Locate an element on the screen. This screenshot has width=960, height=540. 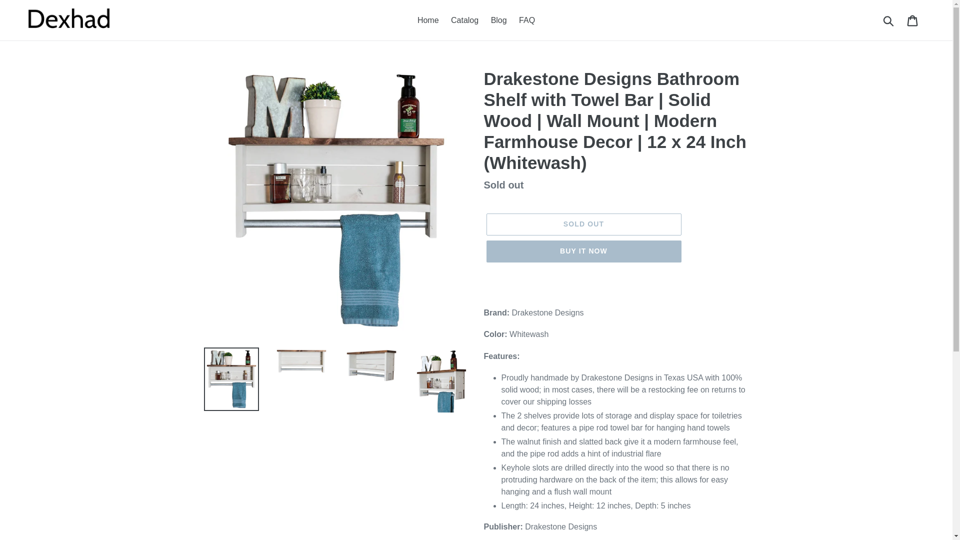
Blog is located at coordinates (498, 20).